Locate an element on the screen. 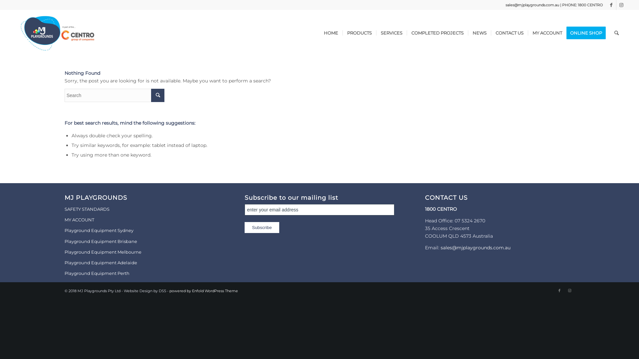 This screenshot has width=639, height=359. ONLINE SHOP is located at coordinates (588, 33).